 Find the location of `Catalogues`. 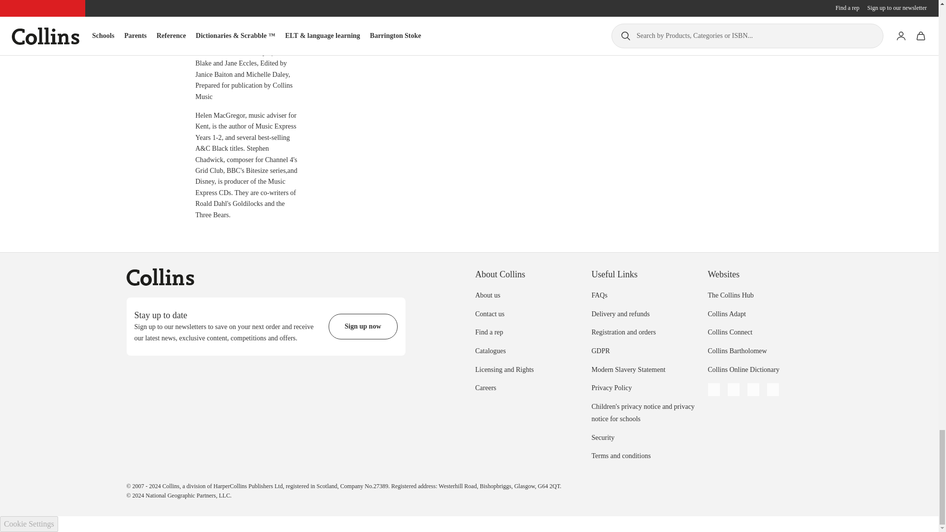

Catalogues is located at coordinates (490, 351).